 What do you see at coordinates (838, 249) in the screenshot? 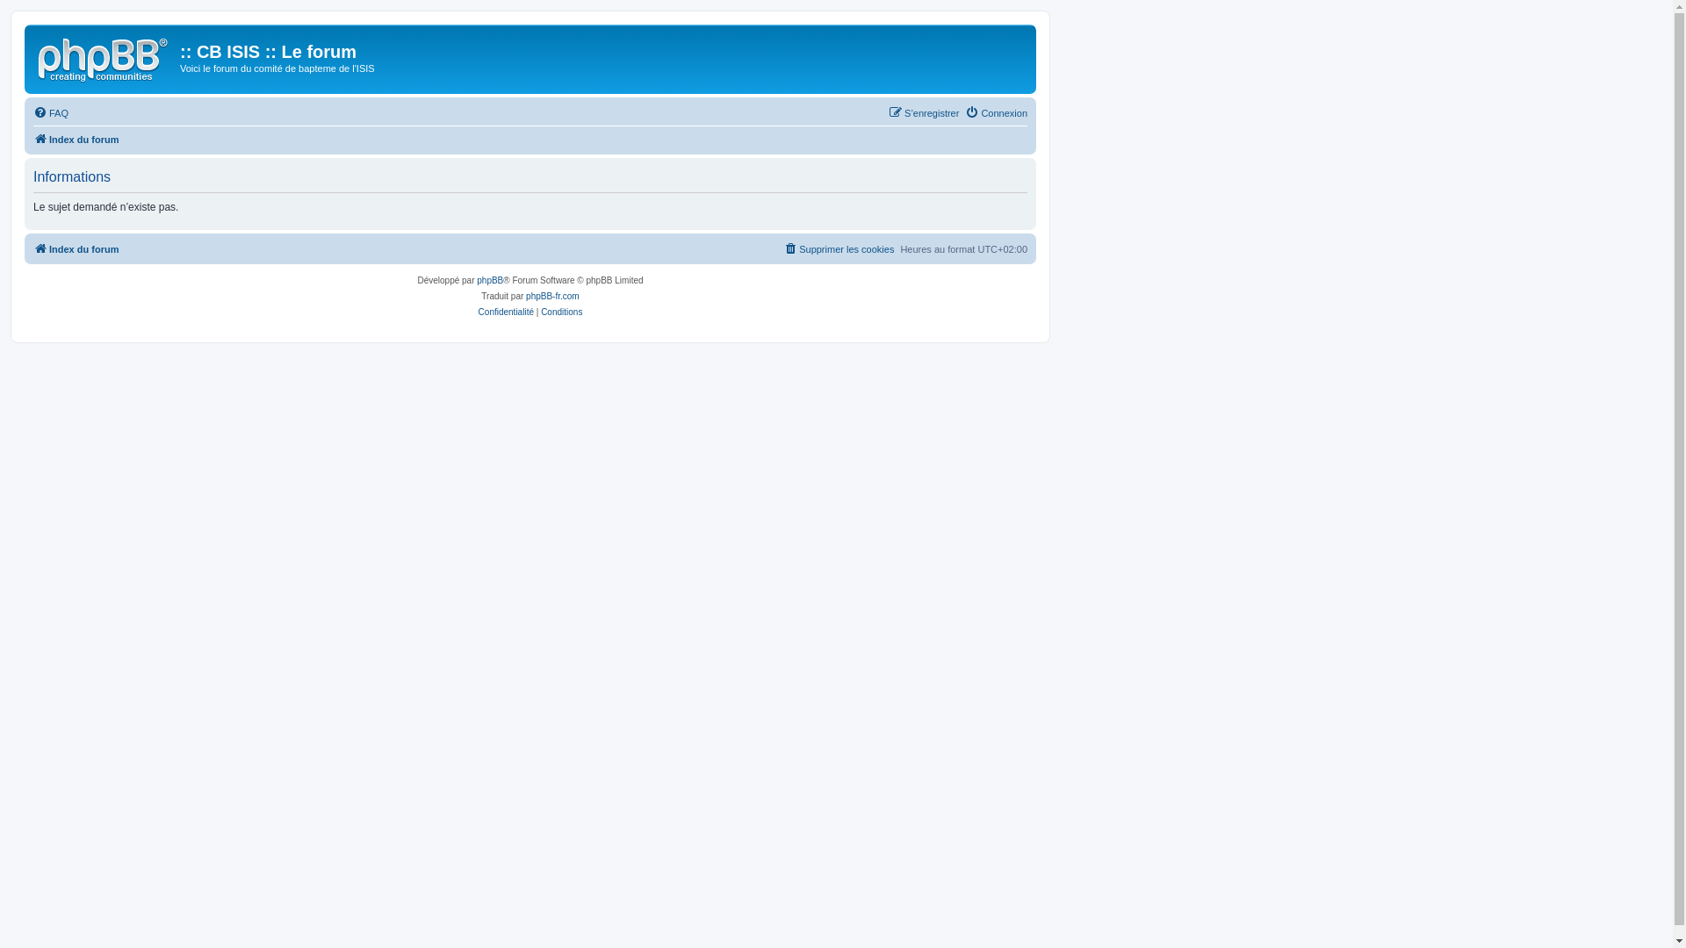
I see `Supprimer les cookies` at bounding box center [838, 249].